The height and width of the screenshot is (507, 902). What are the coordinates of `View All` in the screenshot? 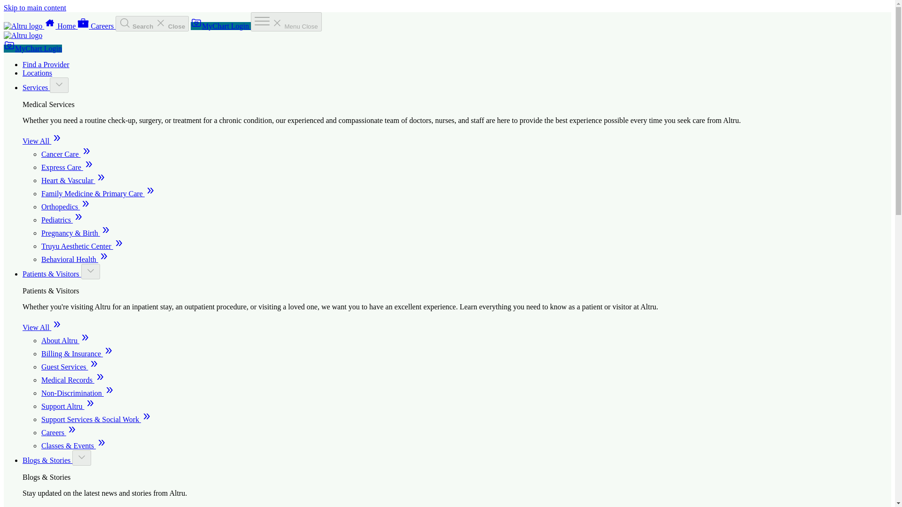 It's located at (42, 141).